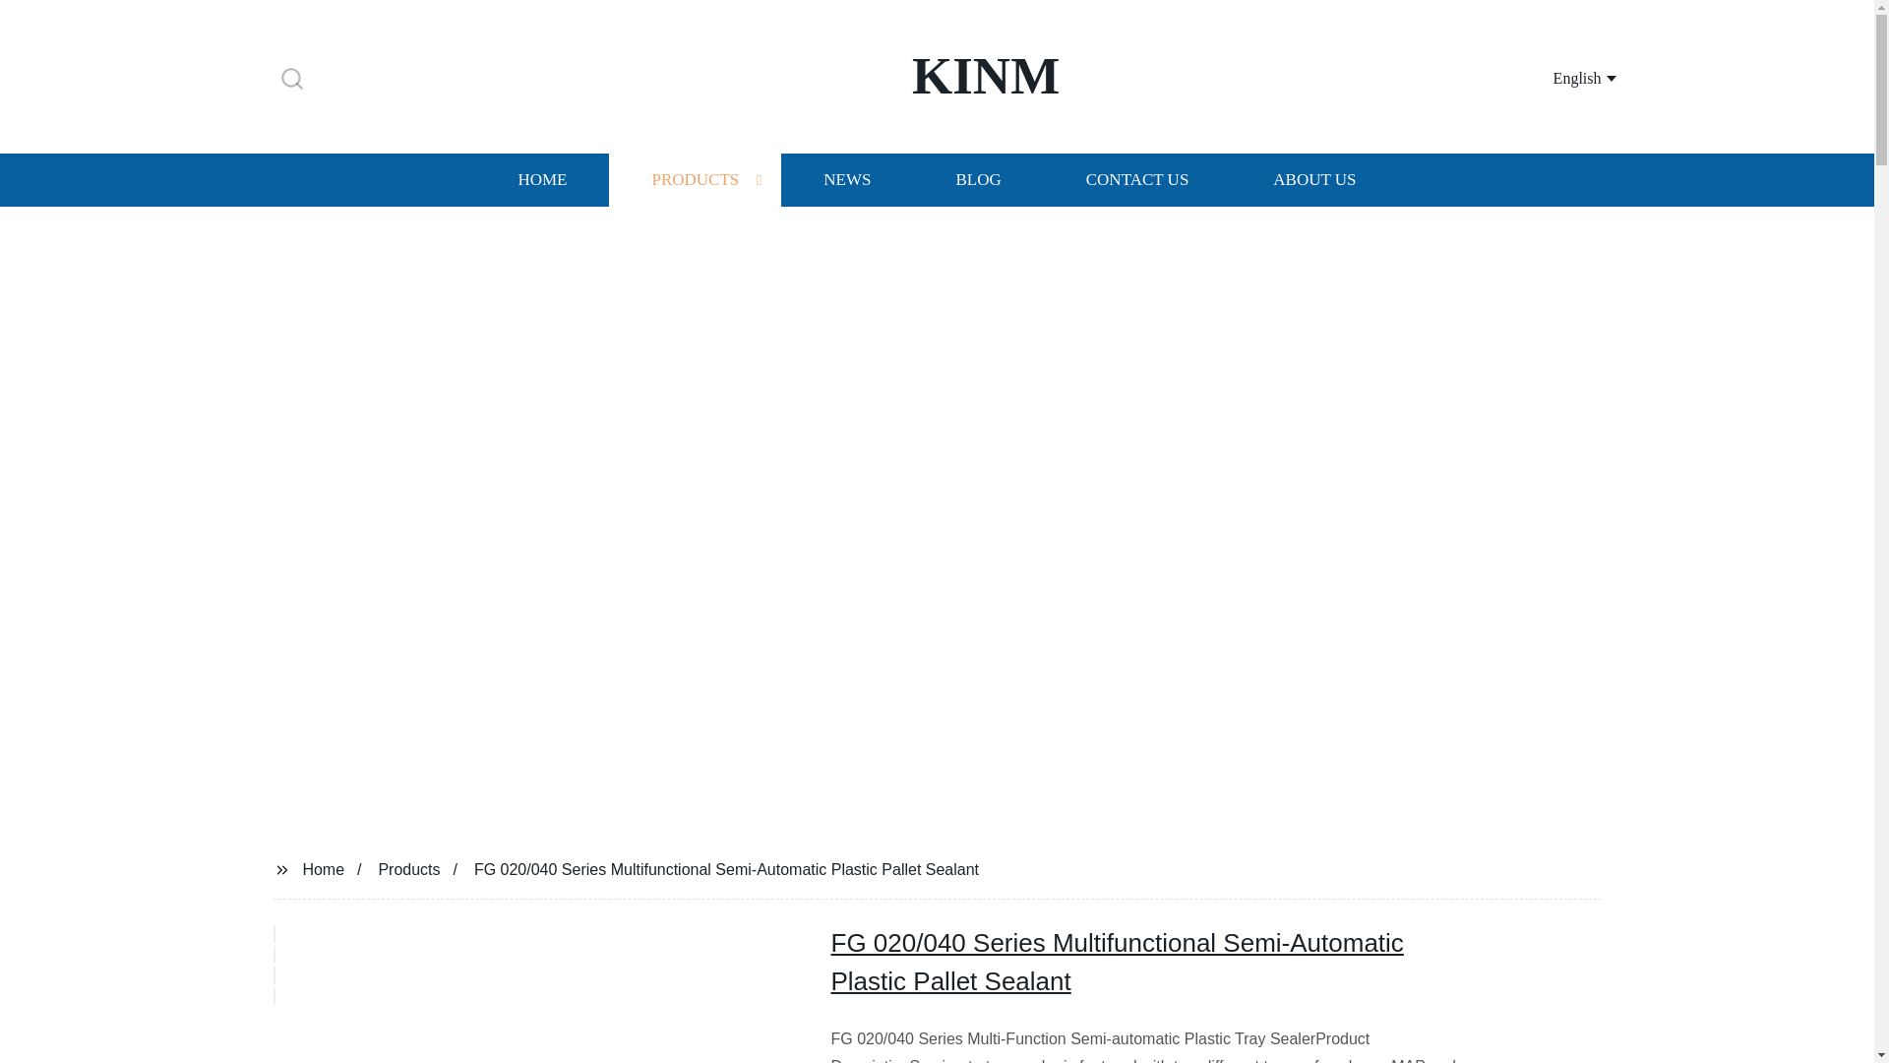 Image resolution: width=1889 pixels, height=1063 pixels. I want to click on PRODUCTS, so click(695, 179).